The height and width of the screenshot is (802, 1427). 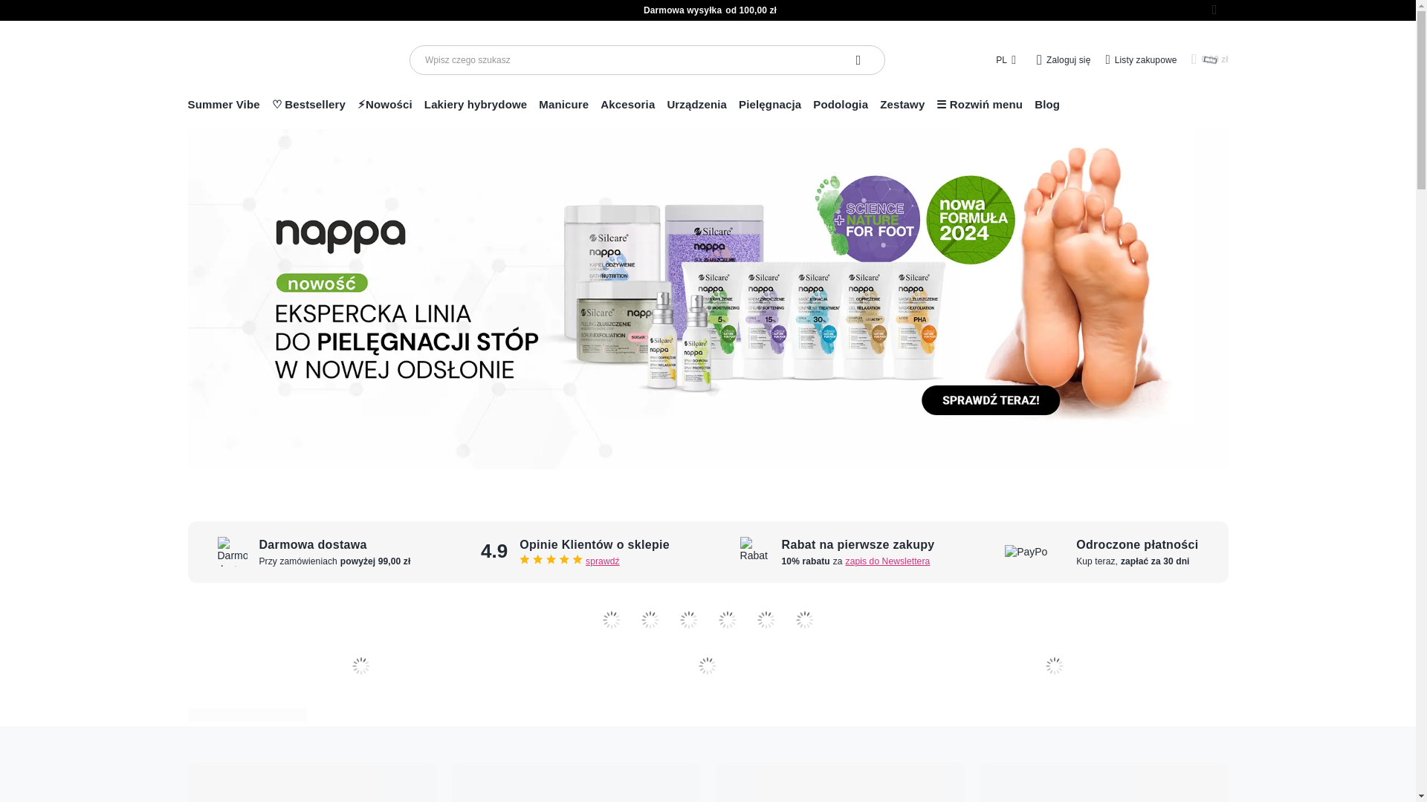 What do you see at coordinates (475, 107) in the screenshot?
I see `Lakiery hybrydowe` at bounding box center [475, 107].